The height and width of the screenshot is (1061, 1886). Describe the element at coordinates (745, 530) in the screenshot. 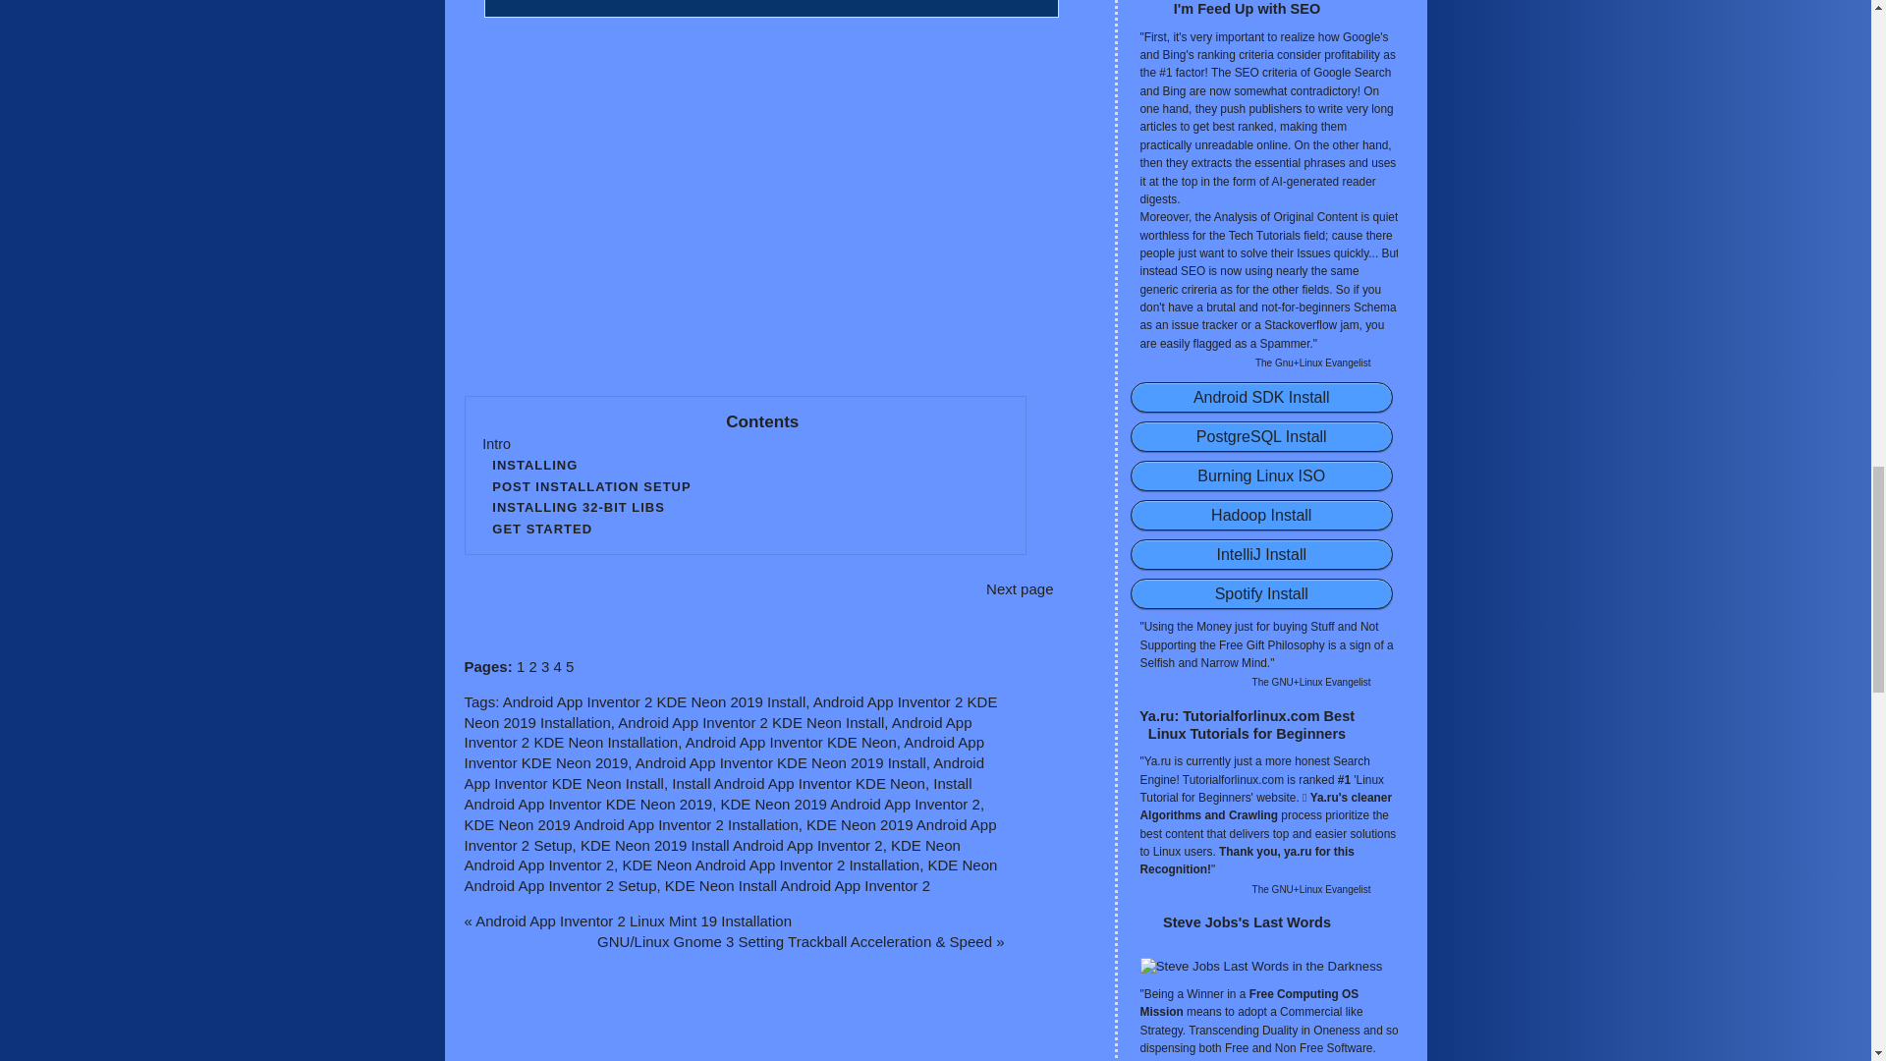

I see `GET STARTED` at that location.